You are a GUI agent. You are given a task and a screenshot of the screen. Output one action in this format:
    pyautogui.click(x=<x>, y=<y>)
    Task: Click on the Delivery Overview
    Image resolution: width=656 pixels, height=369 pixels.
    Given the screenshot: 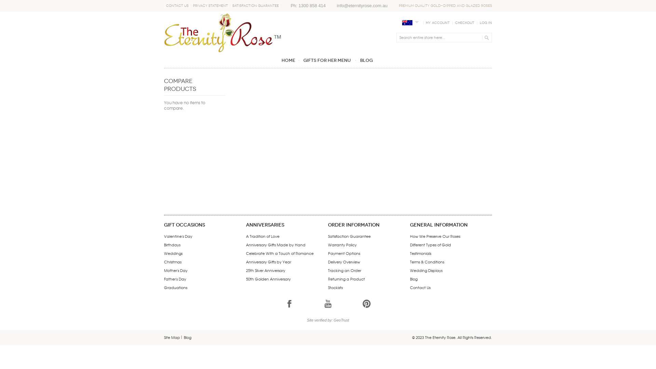 What is the action you would take?
    pyautogui.click(x=344, y=262)
    